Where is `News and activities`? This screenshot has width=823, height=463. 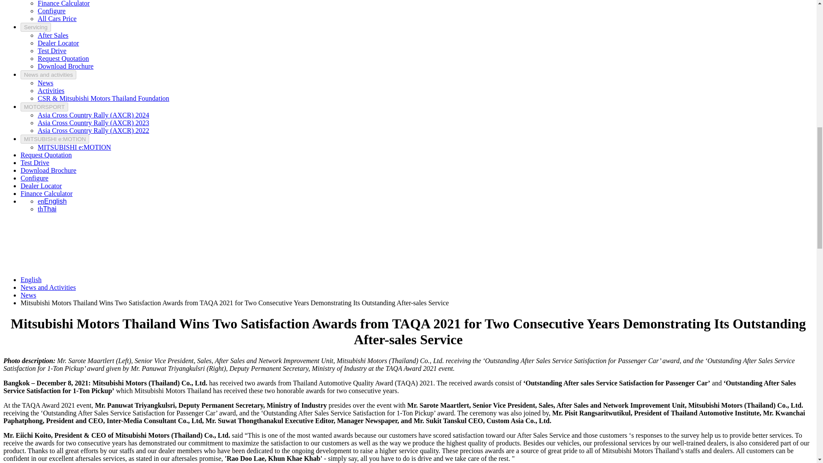 News and activities is located at coordinates (48, 75).